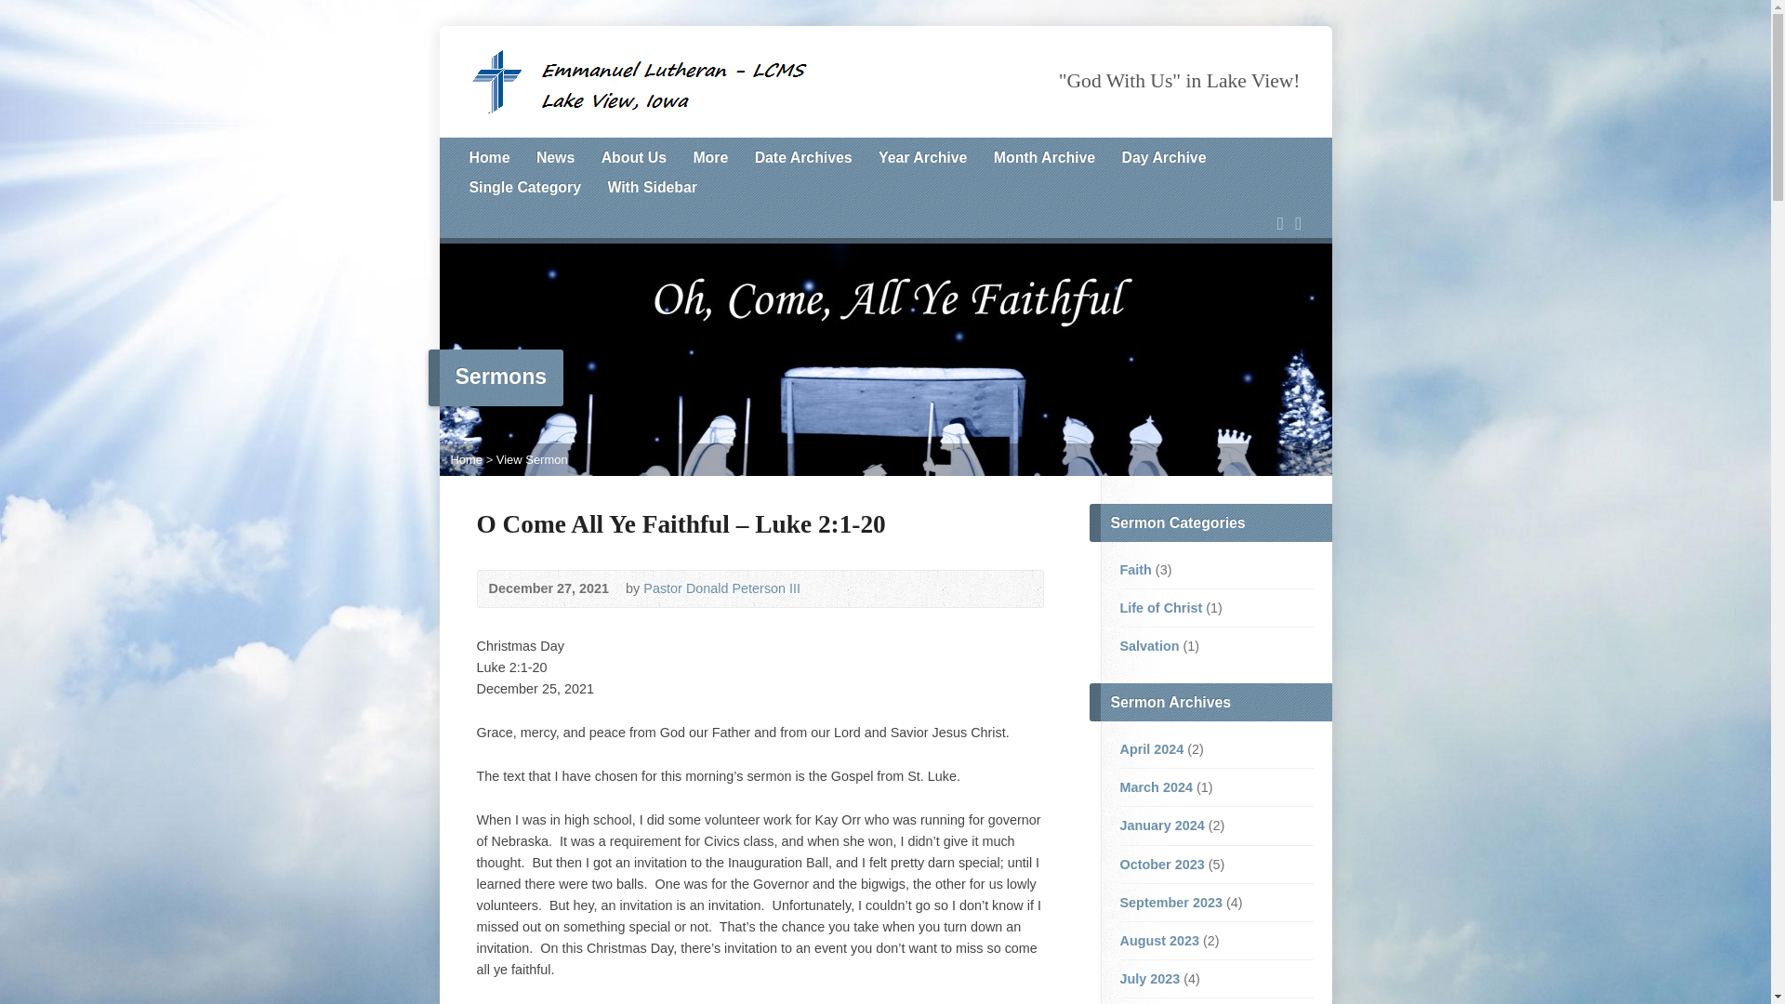 This screenshot has width=1785, height=1004. I want to click on Month Archive, so click(1045, 158).